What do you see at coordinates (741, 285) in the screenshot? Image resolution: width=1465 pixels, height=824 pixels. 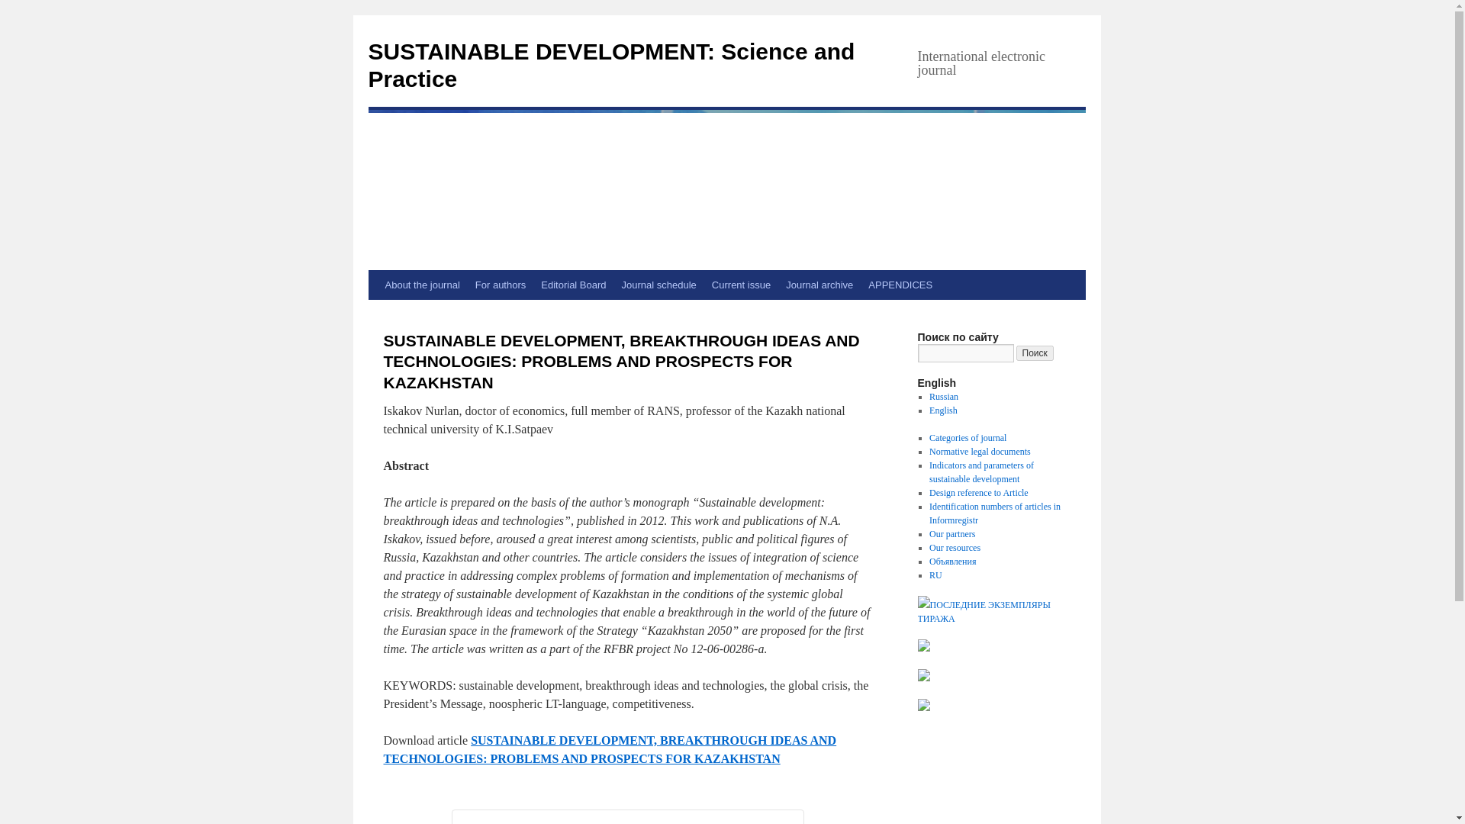 I see `Current issue` at bounding box center [741, 285].